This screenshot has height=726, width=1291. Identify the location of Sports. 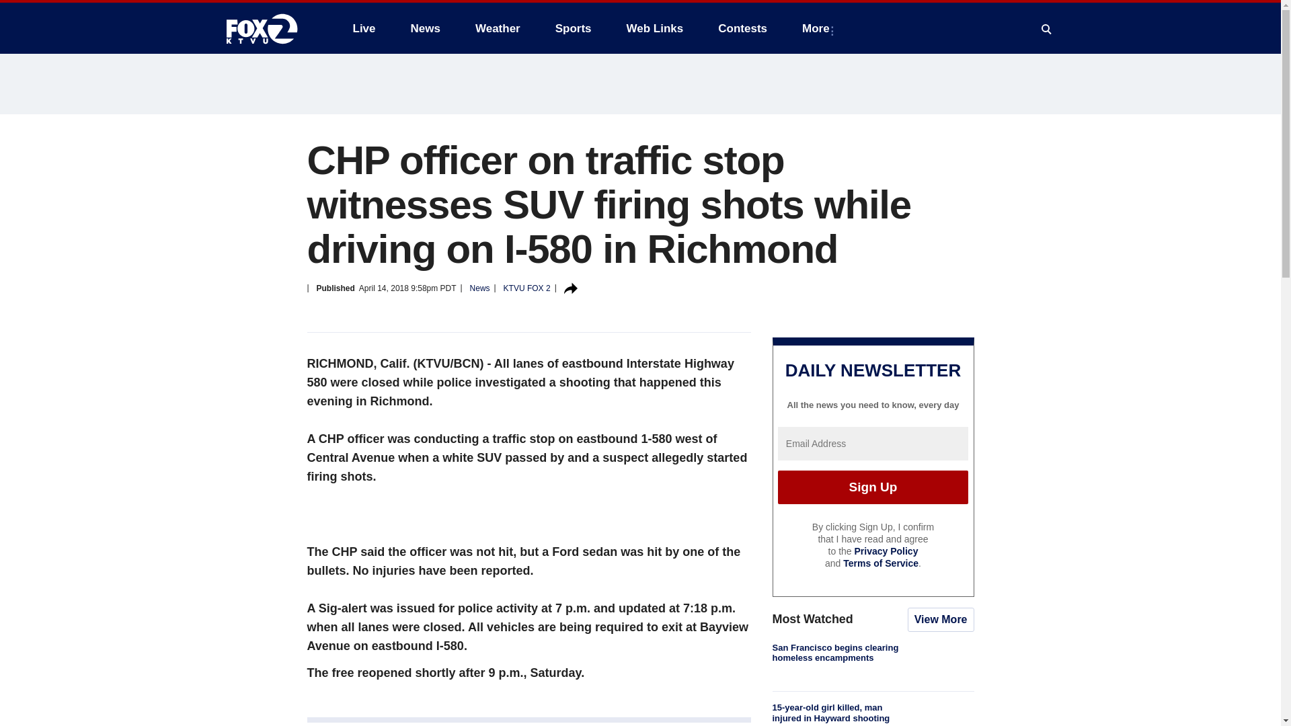
(574, 28).